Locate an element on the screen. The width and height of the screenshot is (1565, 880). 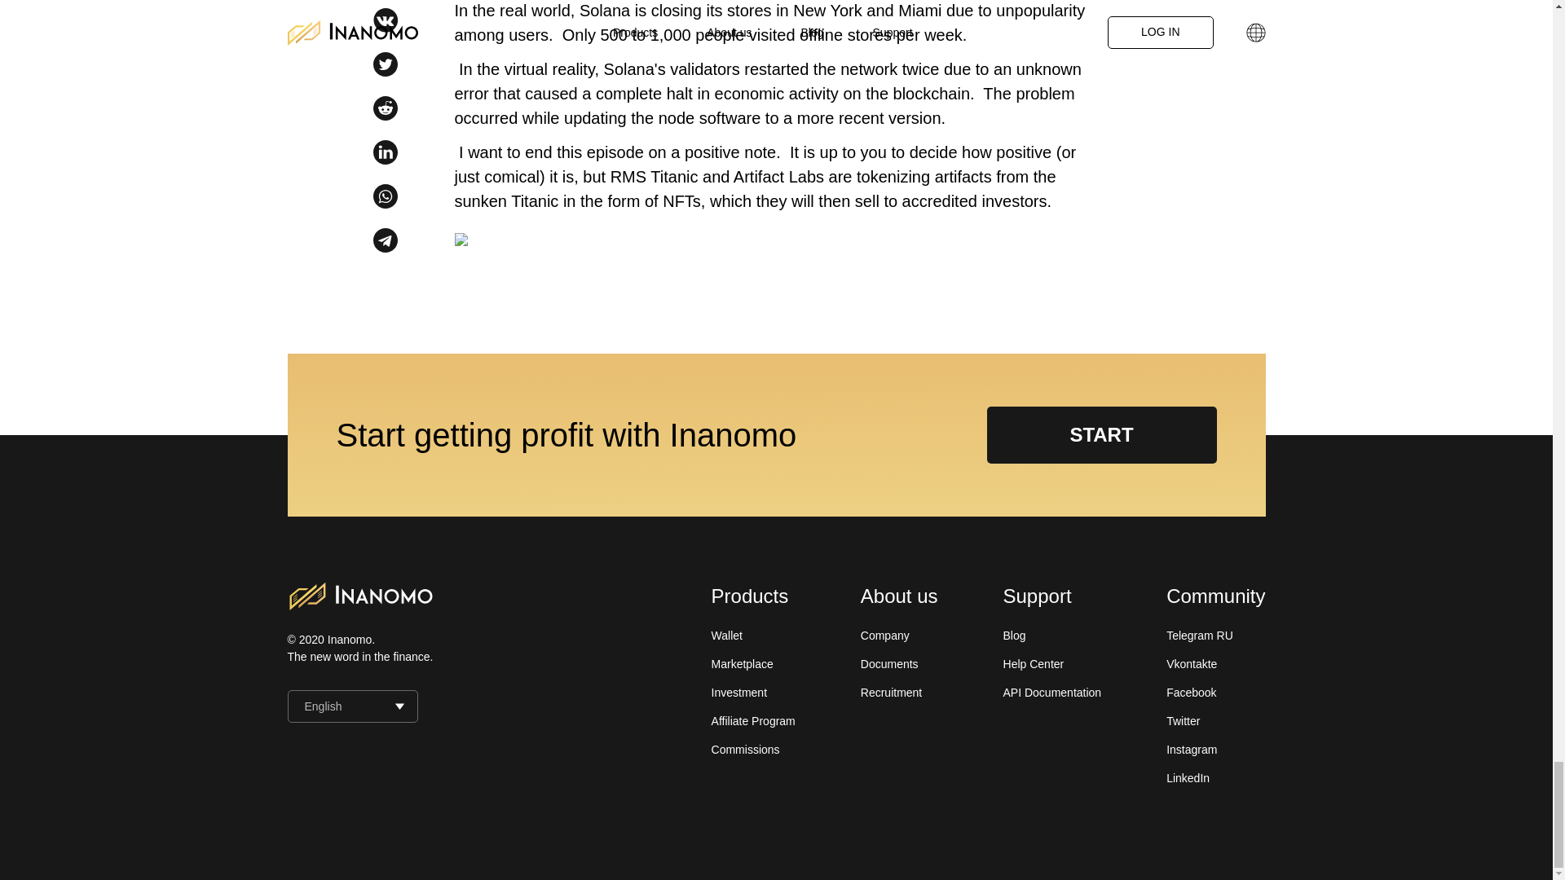
API Documentation is located at coordinates (1051, 693).